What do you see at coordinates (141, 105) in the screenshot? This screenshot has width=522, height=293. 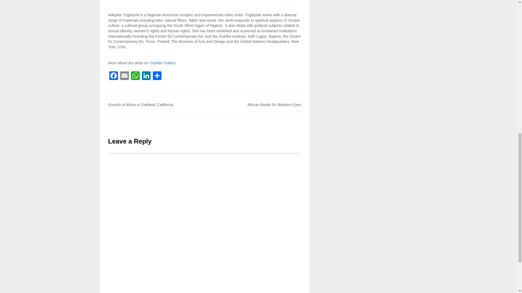 I see `Sounds of Africa in Oakland, California` at bounding box center [141, 105].